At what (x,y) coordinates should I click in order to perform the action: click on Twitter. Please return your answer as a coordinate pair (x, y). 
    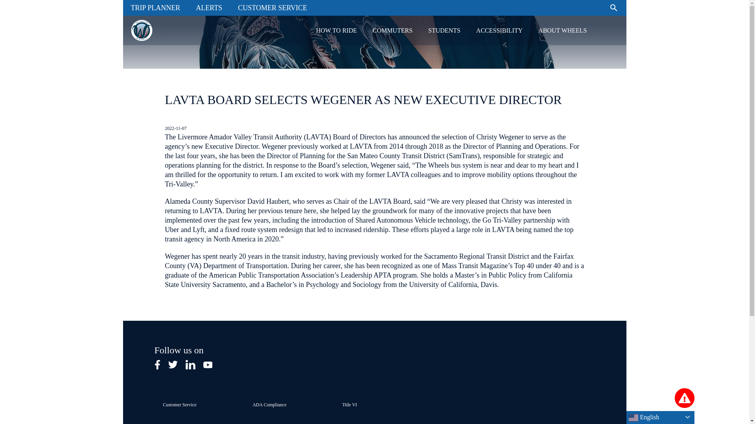
    Looking at the image, I should click on (173, 364).